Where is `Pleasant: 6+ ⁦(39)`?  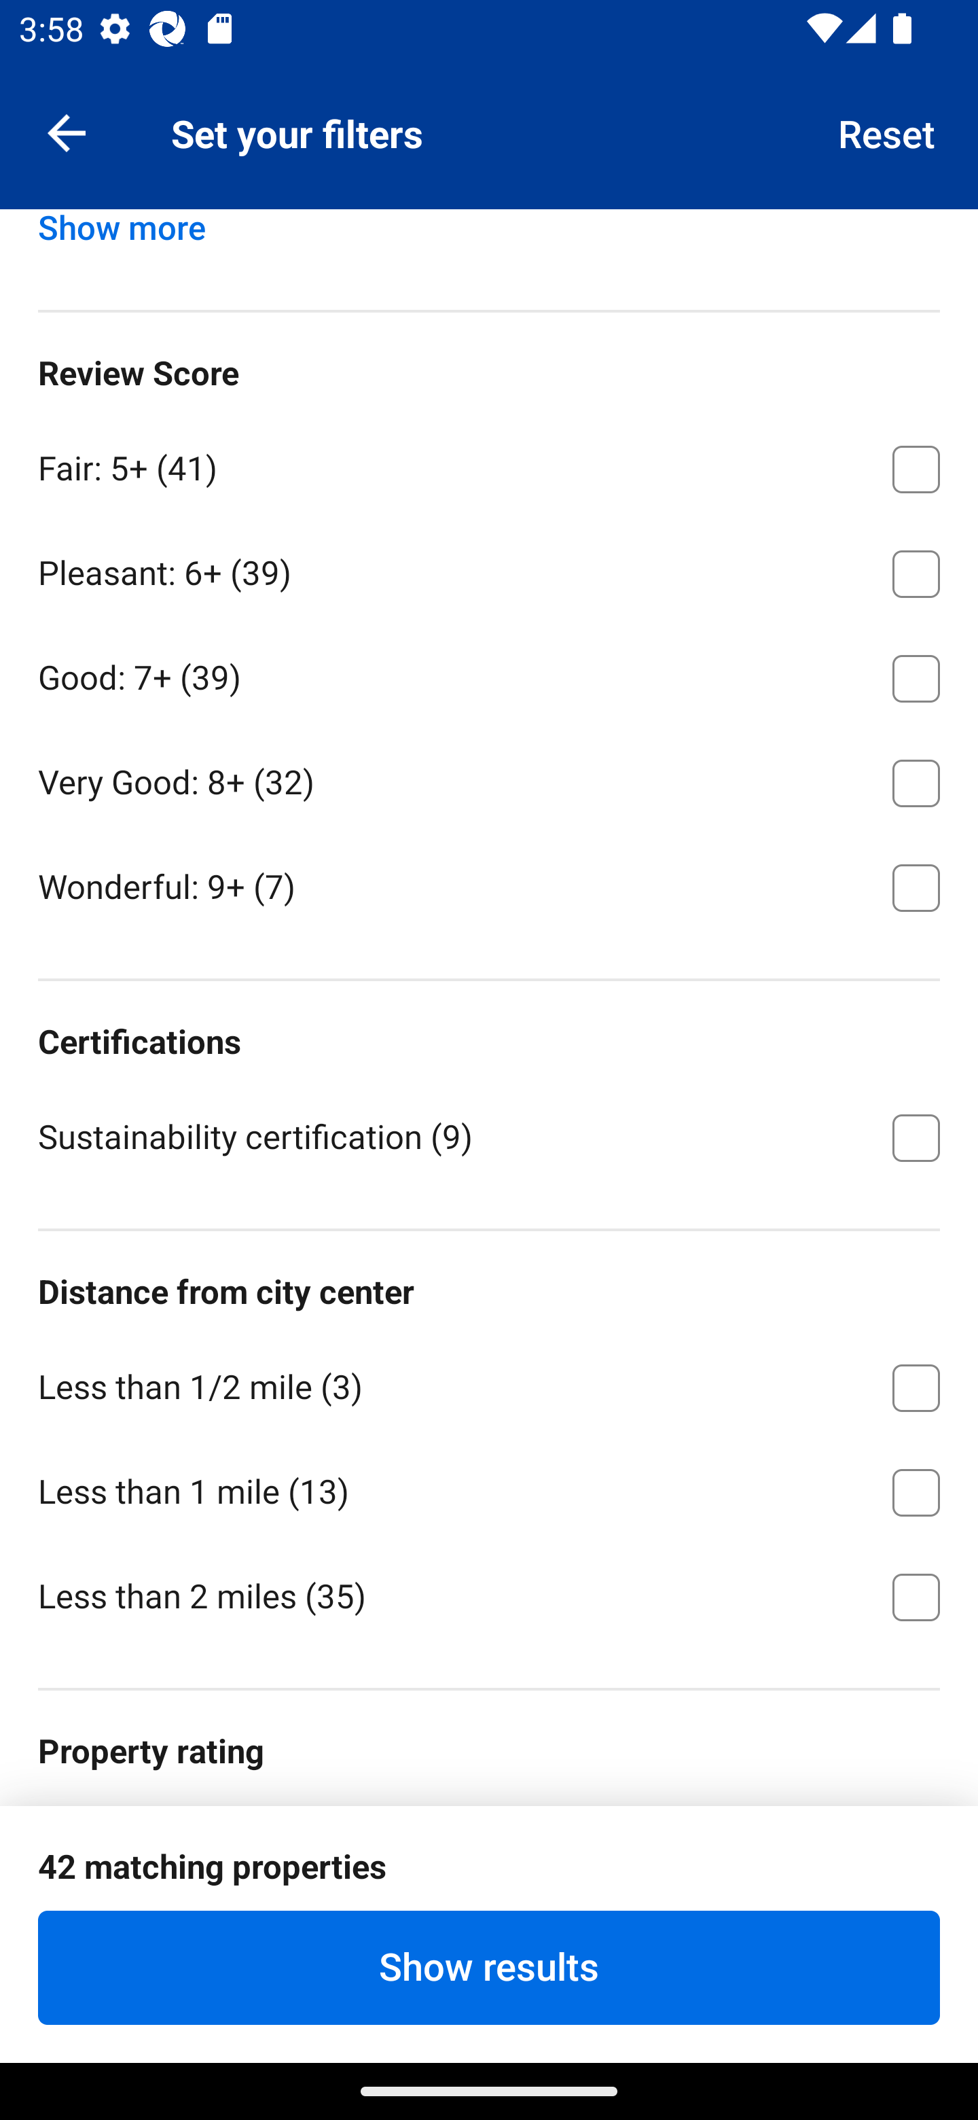 Pleasant: 6+ ⁦(39) is located at coordinates (489, 569).